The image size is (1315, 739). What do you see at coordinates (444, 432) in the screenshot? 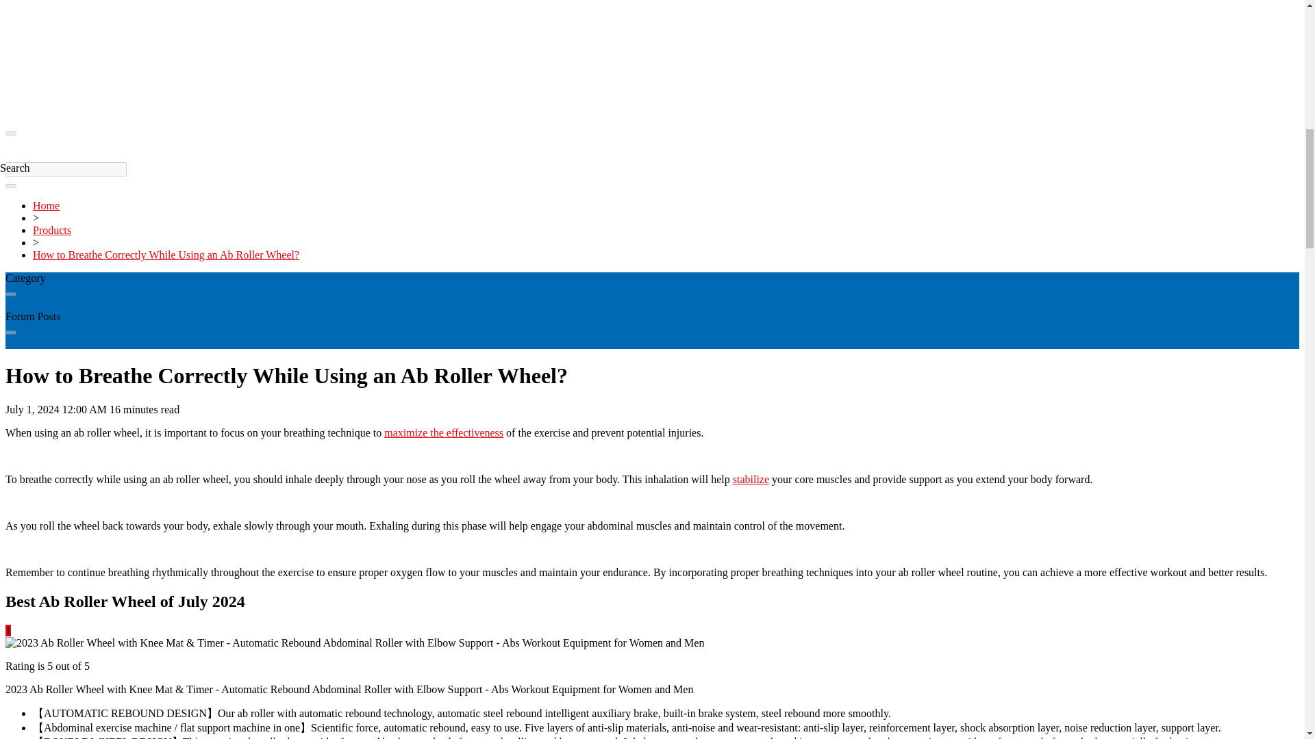
I see `maximize the effectiveness` at bounding box center [444, 432].